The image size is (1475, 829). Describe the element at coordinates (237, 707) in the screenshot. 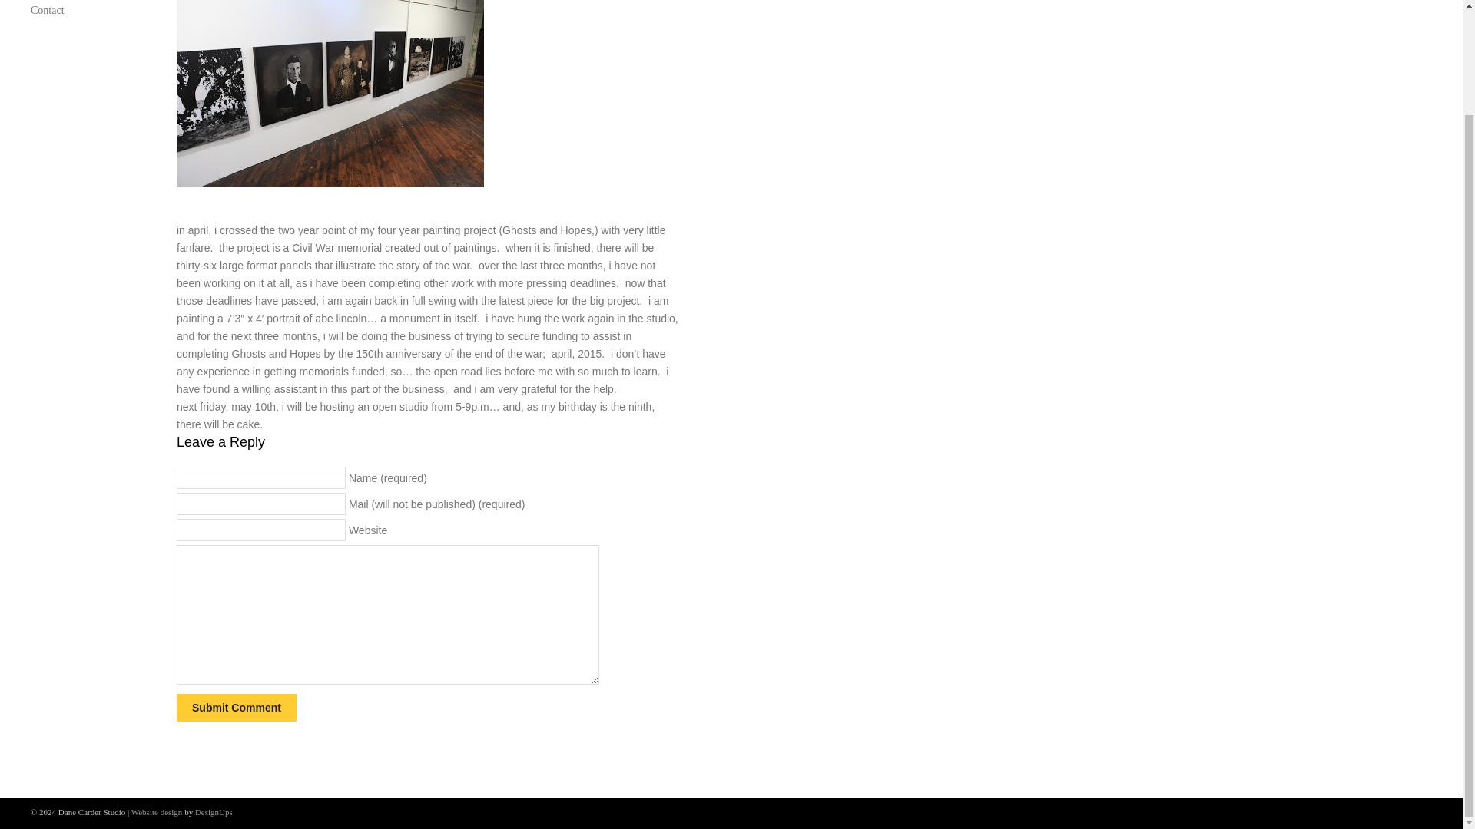

I see `Submit Comment` at that location.